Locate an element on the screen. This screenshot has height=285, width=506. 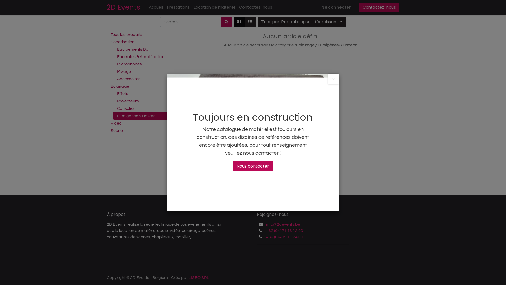
LISEO SRL is located at coordinates (199, 278).